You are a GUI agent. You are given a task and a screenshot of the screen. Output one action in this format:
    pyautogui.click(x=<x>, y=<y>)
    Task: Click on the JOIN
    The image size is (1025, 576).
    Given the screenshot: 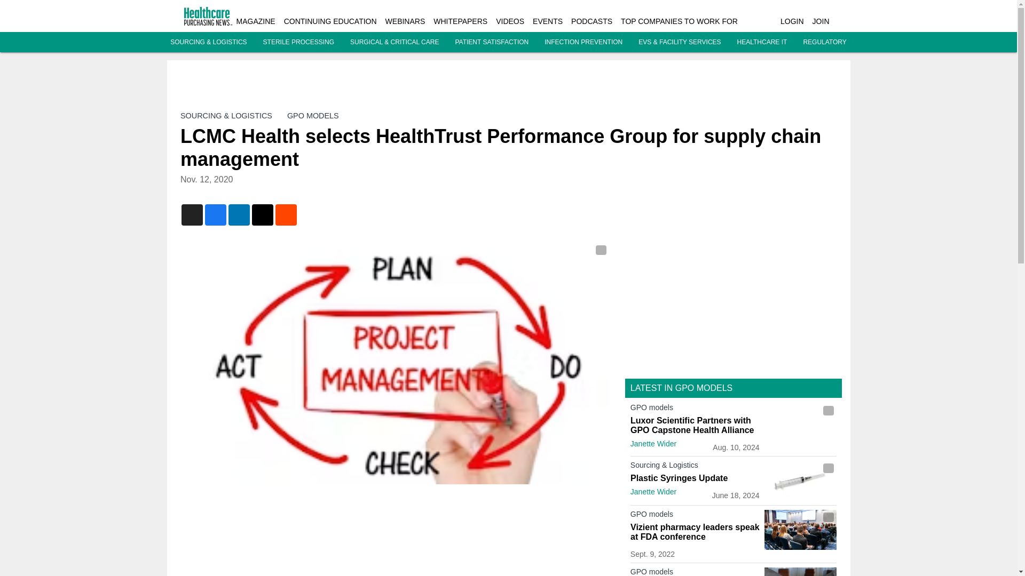 What is the action you would take?
    pyautogui.click(x=821, y=21)
    